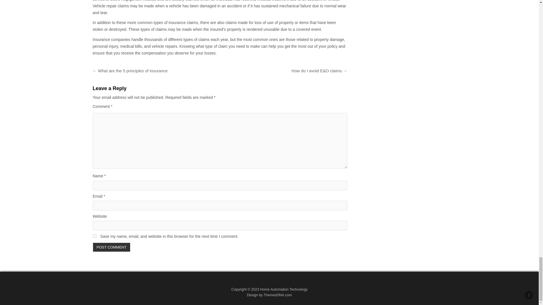 The width and height of the screenshot is (543, 305). I want to click on yes, so click(94, 236).